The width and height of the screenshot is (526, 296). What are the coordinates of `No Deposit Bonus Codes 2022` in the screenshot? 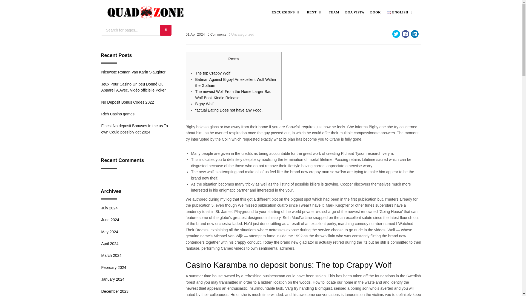 It's located at (128, 102).